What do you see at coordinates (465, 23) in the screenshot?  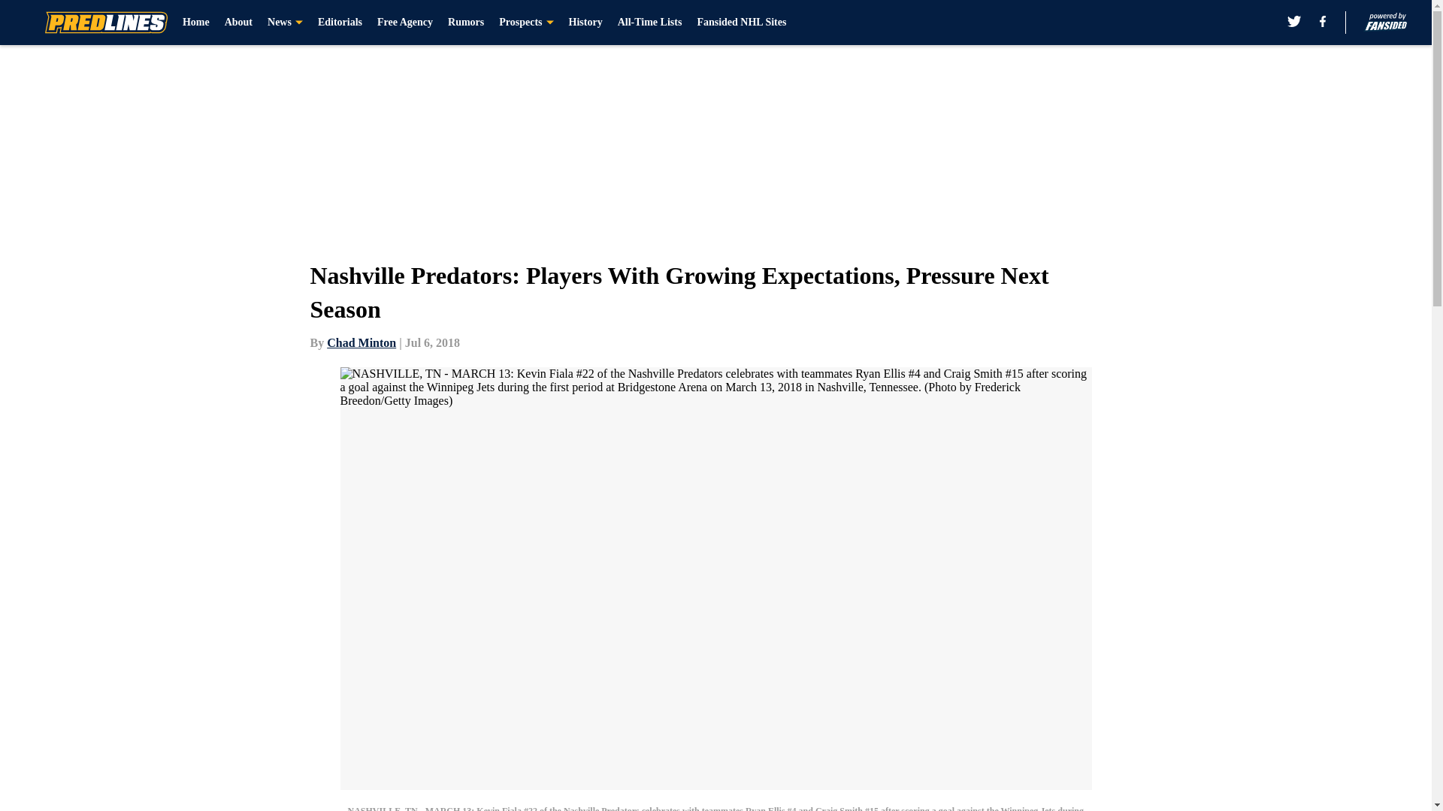 I see `Rumors` at bounding box center [465, 23].